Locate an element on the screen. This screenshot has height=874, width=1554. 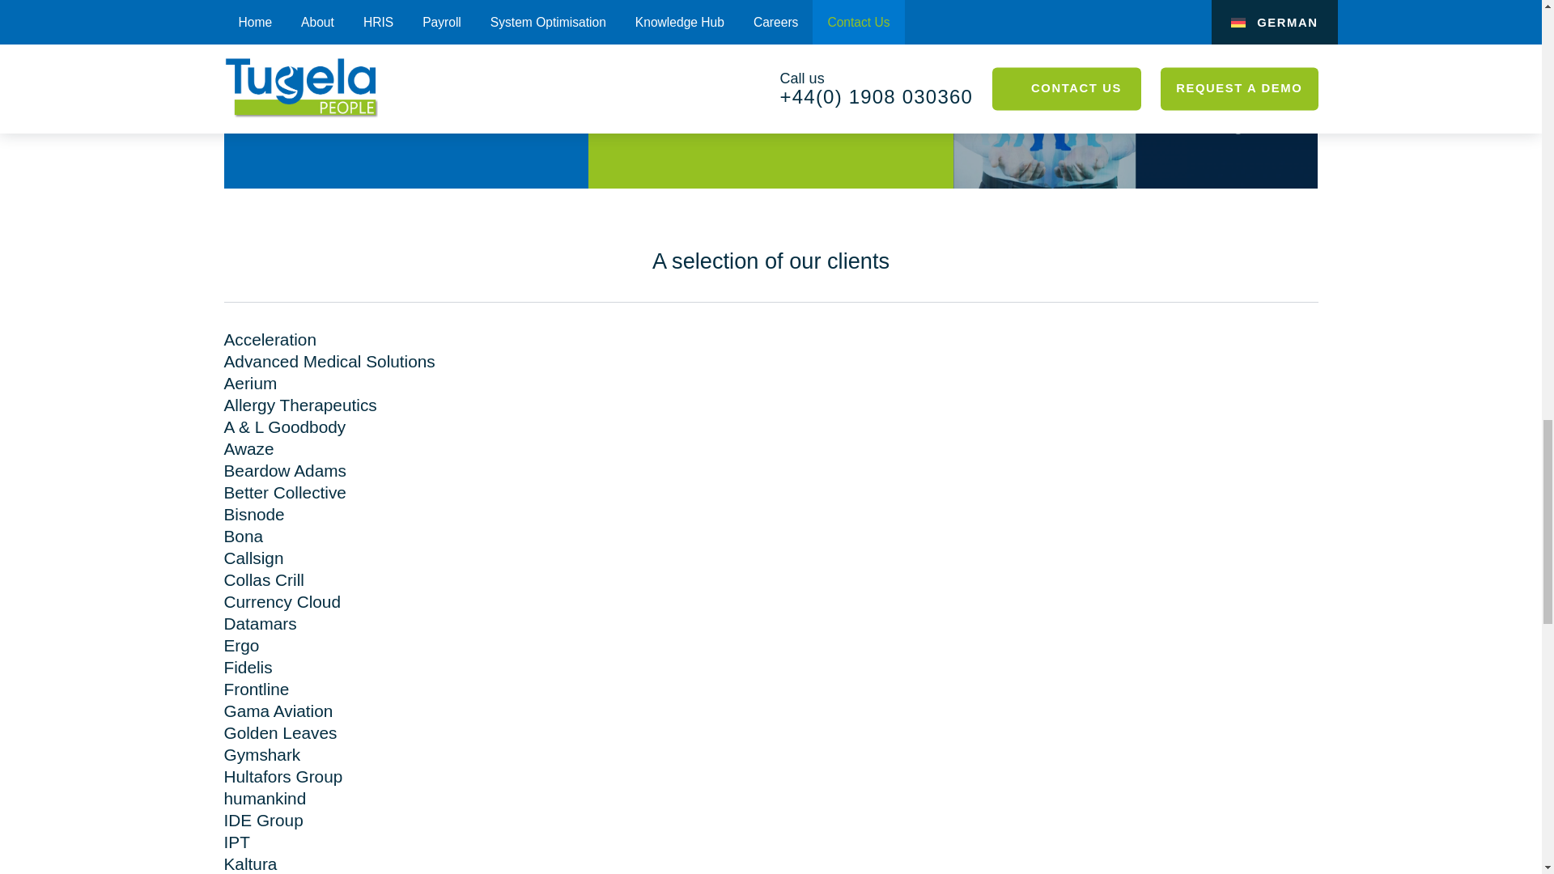
Aerium is located at coordinates (249, 383).